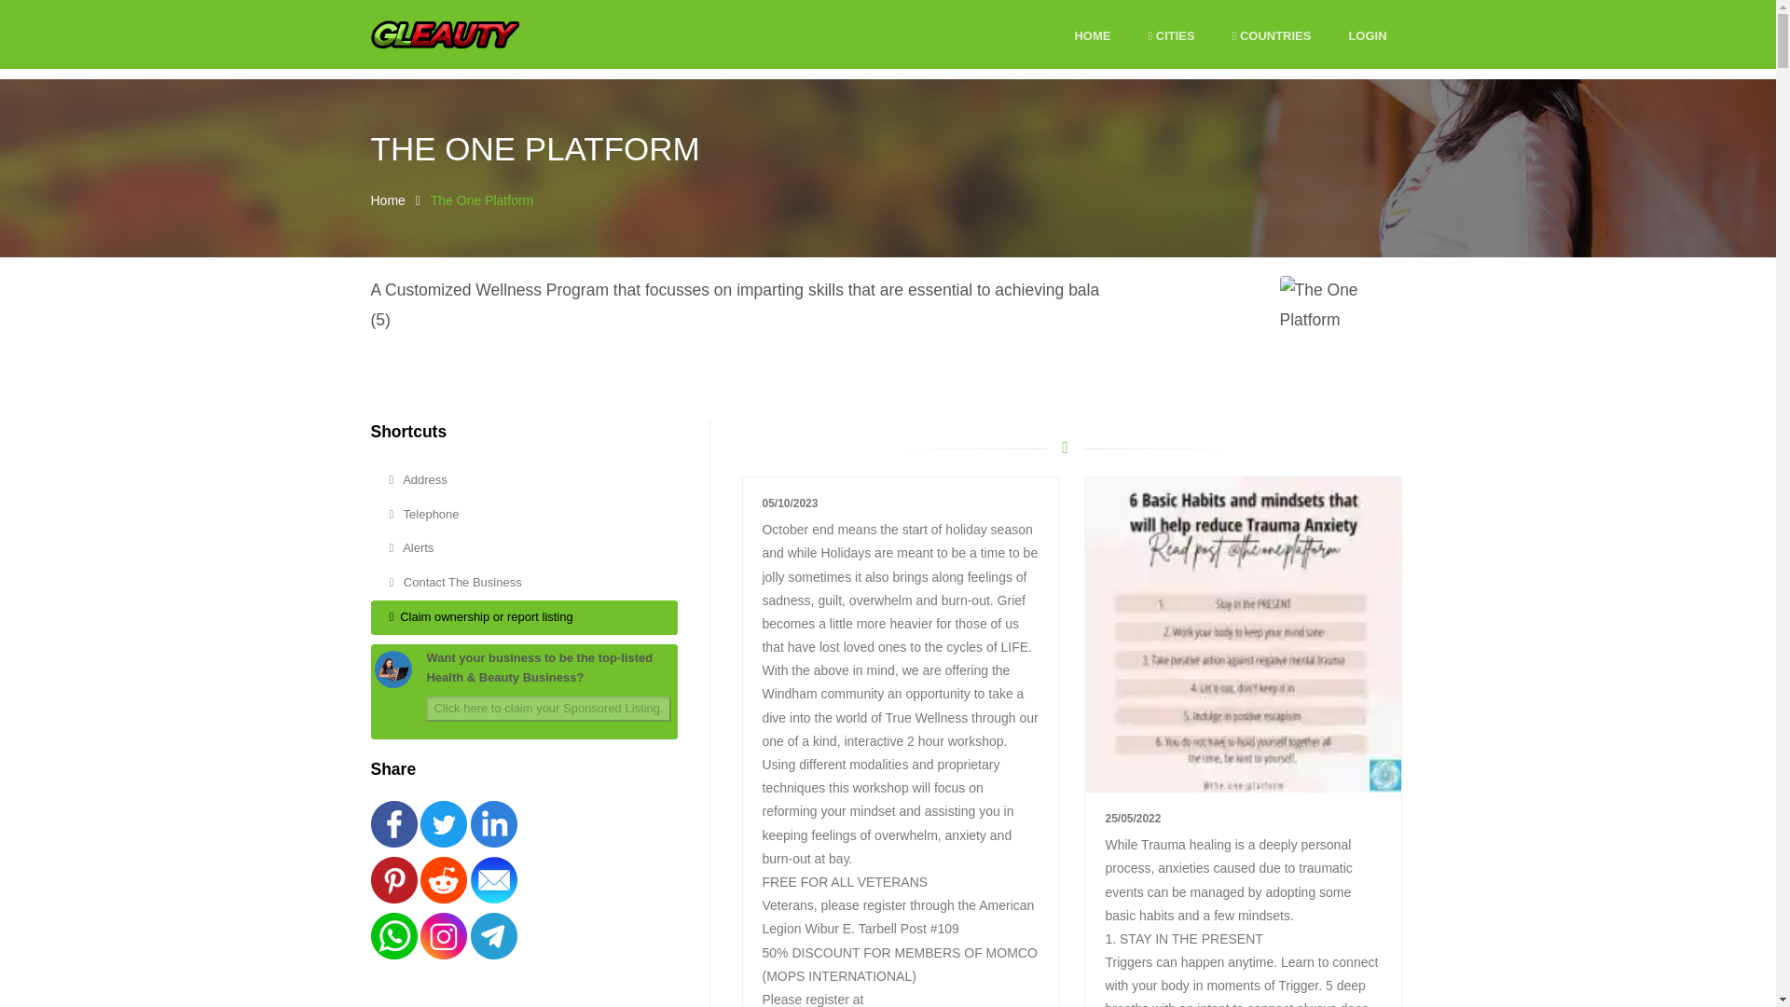 This screenshot has height=1007, width=1790. What do you see at coordinates (524, 515) in the screenshot?
I see `Telephone` at bounding box center [524, 515].